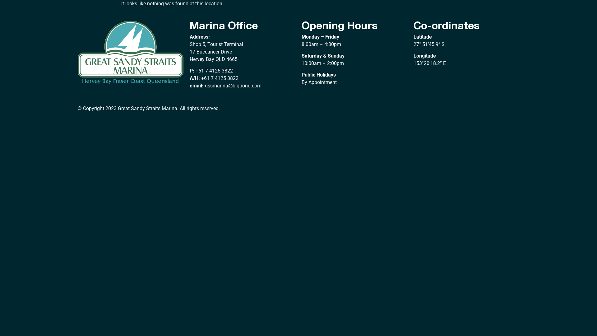 This screenshot has height=336, width=597. I want to click on +61 7 4125 3822, so click(214, 71).